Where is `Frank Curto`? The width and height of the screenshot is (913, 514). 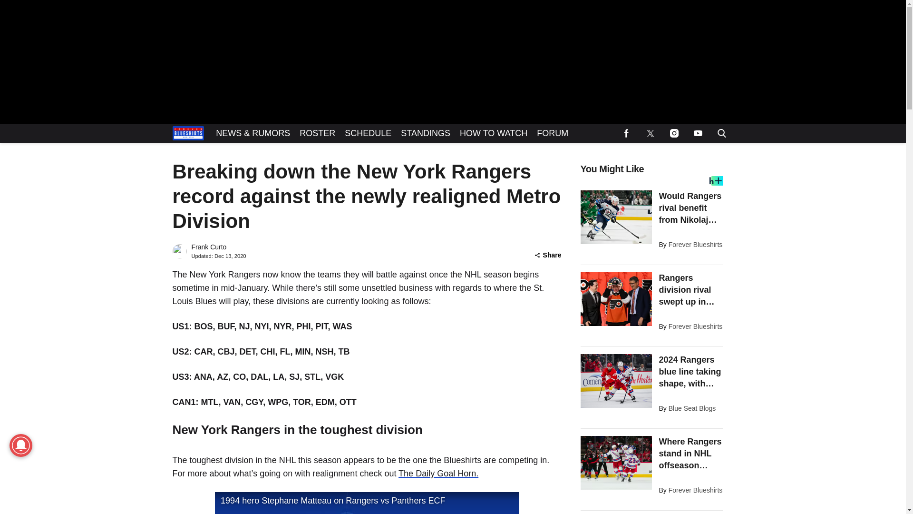 Frank Curto is located at coordinates (208, 247).